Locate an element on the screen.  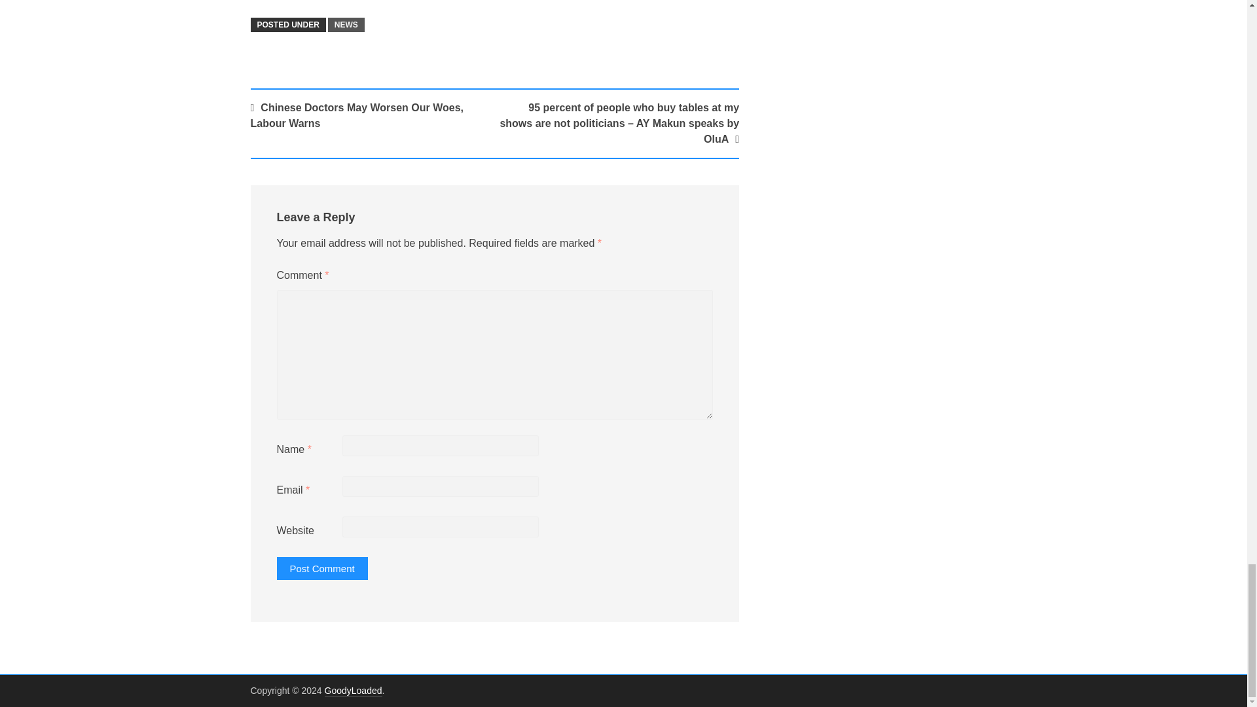
NEWS is located at coordinates (346, 25).